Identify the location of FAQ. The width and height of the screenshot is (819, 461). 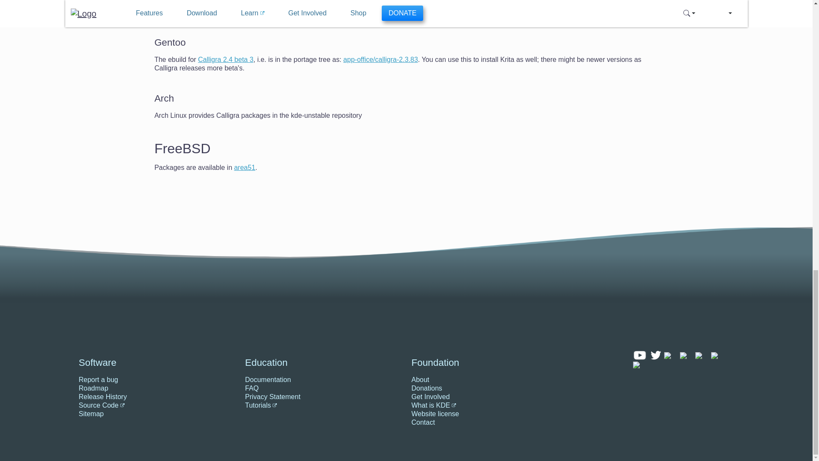
(323, 388).